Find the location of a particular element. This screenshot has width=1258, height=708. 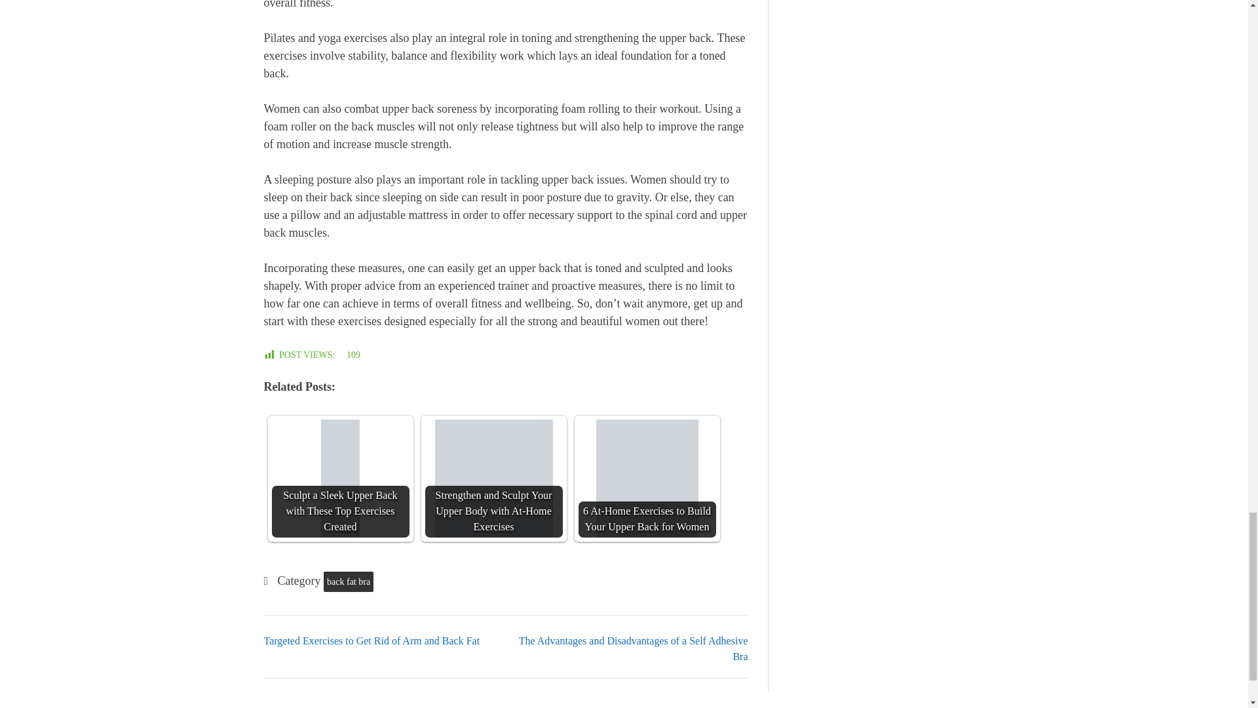

The Advantages and Disadvantages of a Self Adhesive Bra is located at coordinates (633, 648).